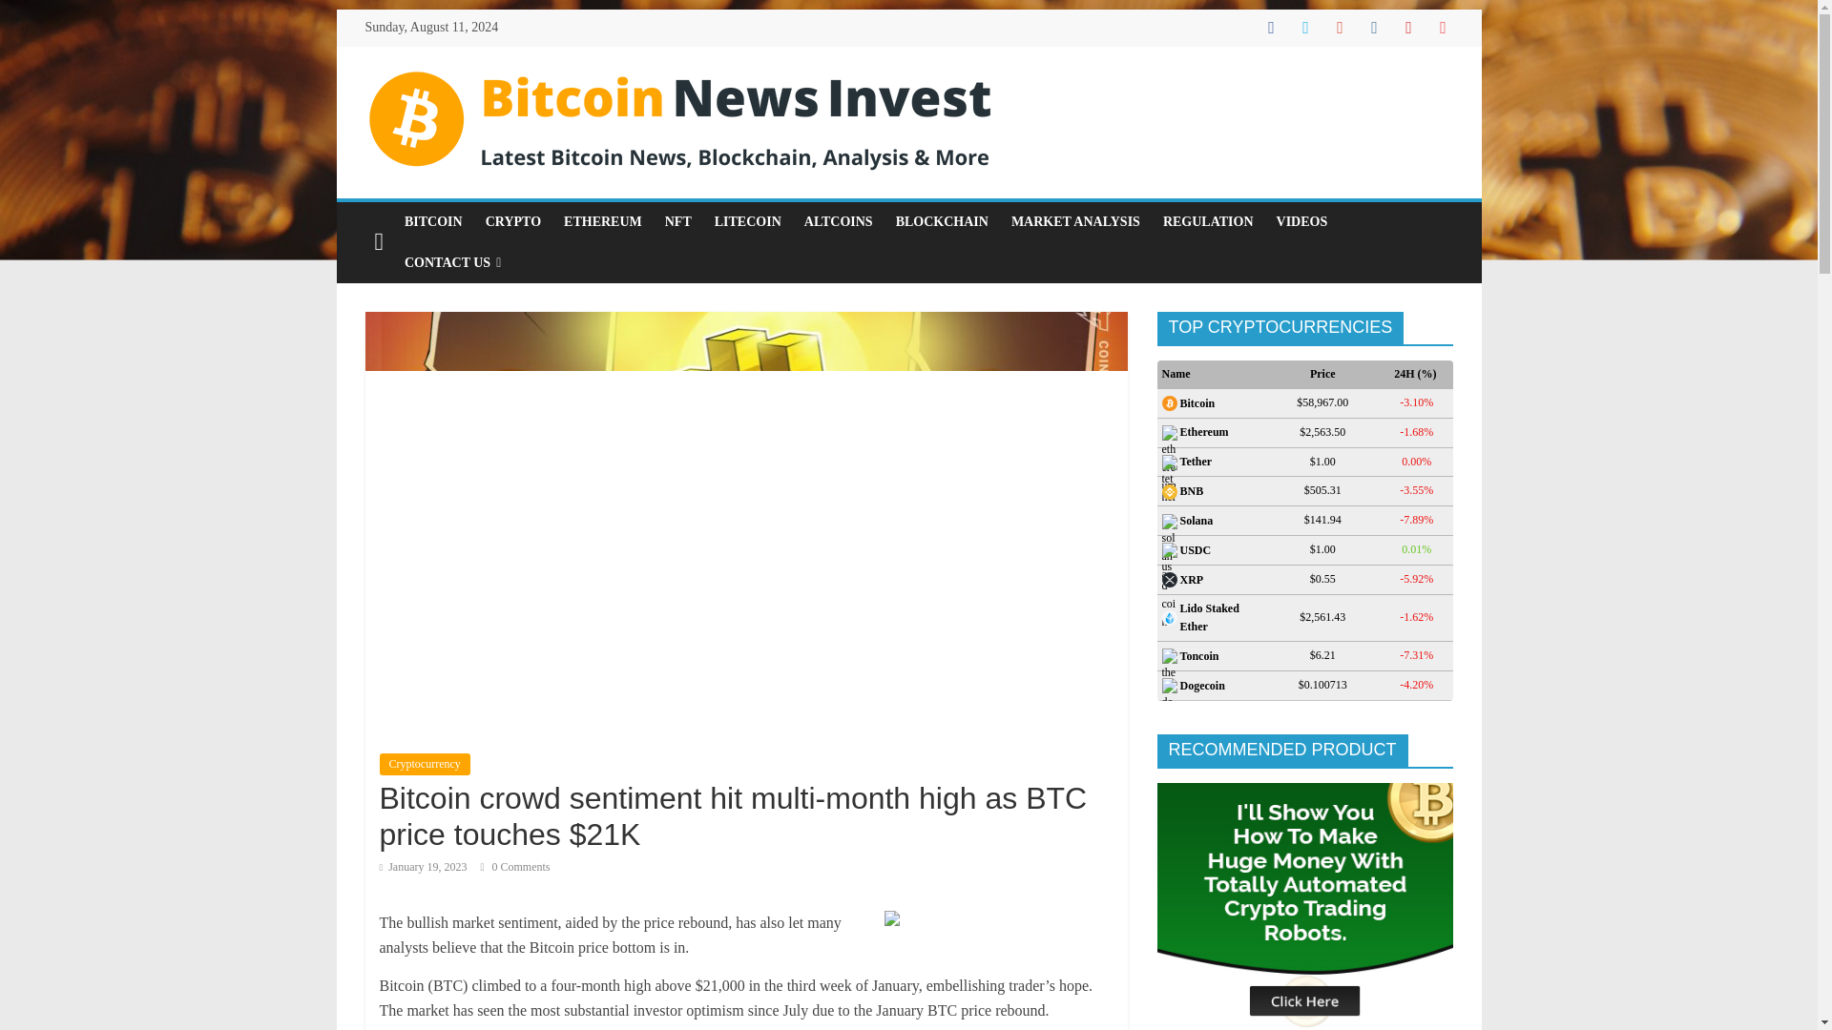  Describe the element at coordinates (1076, 221) in the screenshot. I see `MARKET ANALYSIS` at that location.